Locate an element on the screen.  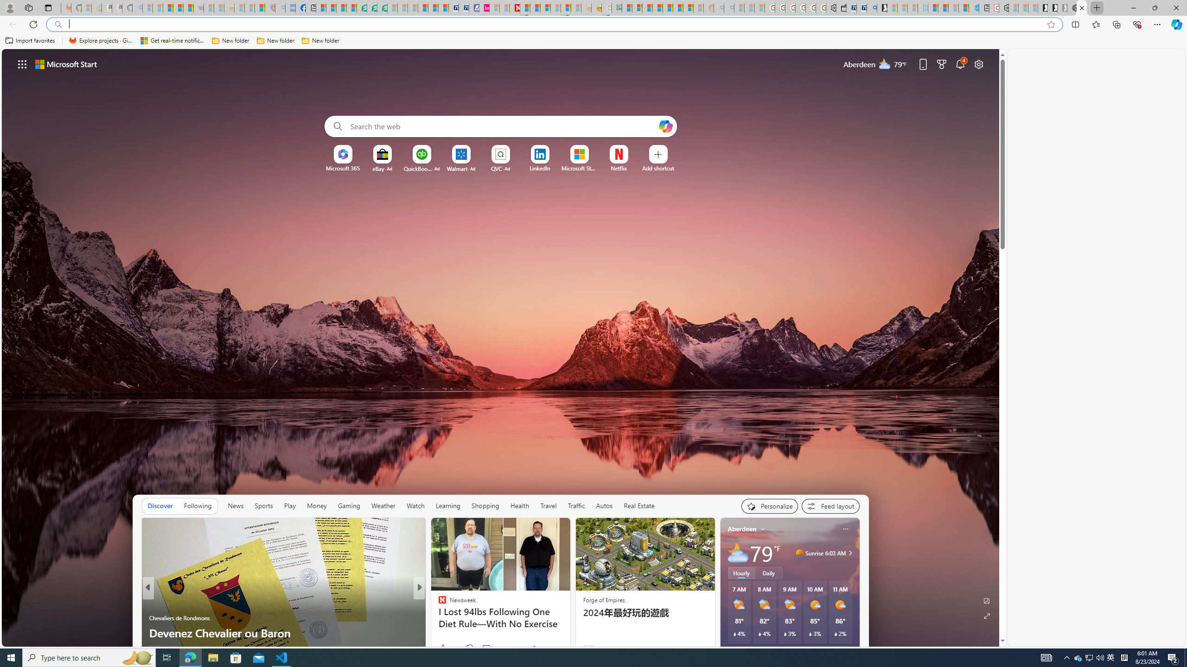
Sports is located at coordinates (264, 506).